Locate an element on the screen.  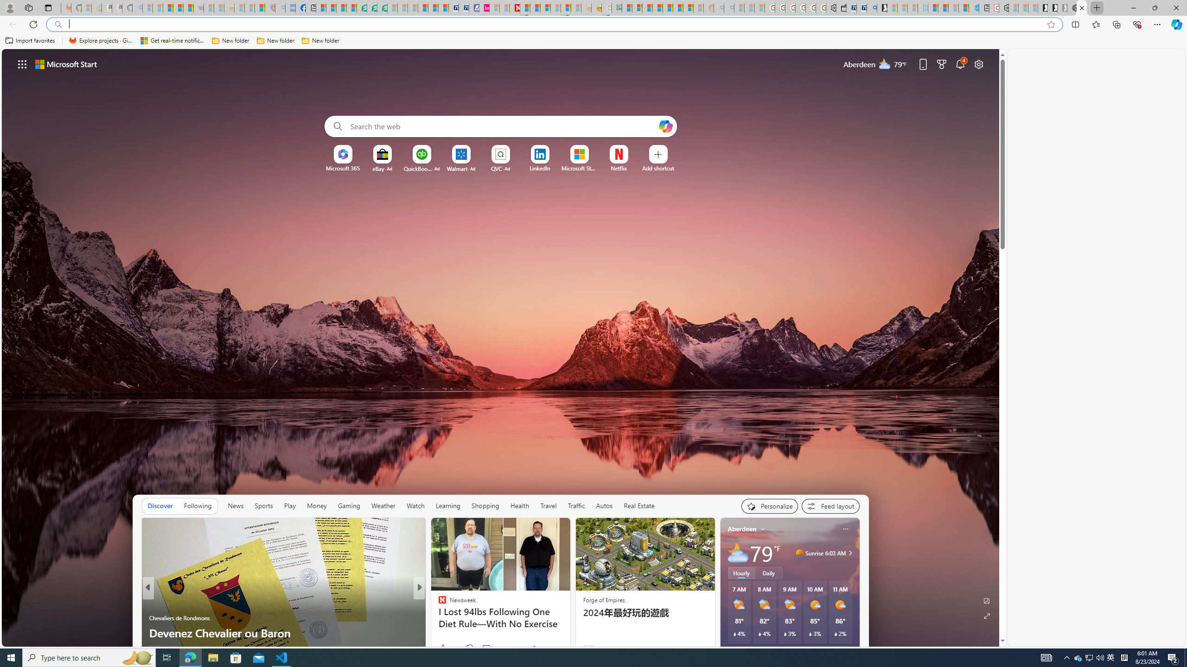
Sports is located at coordinates (264, 506).